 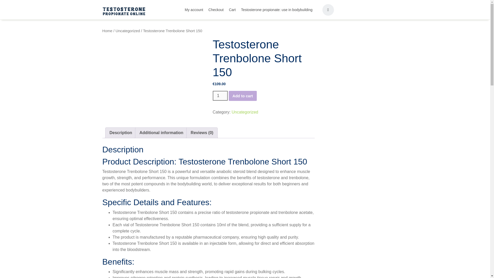 What do you see at coordinates (245, 112) in the screenshot?
I see `Uncategorized` at bounding box center [245, 112].